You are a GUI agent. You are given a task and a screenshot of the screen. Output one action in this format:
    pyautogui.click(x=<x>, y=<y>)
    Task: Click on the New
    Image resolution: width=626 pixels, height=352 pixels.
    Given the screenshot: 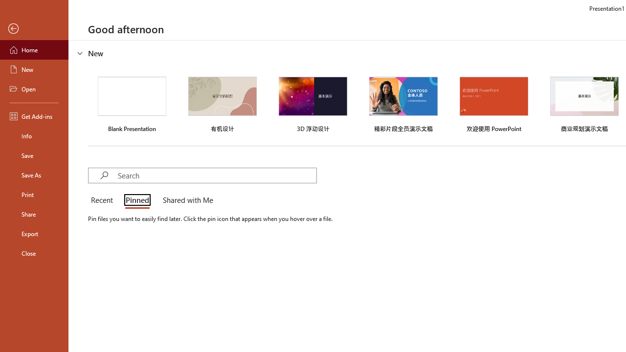 What is the action you would take?
    pyautogui.click(x=34, y=69)
    